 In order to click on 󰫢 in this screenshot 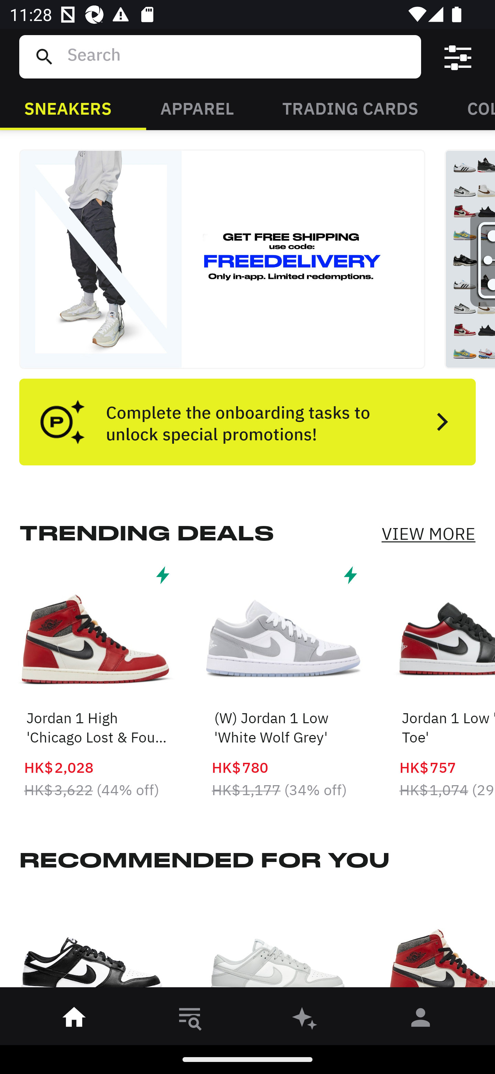, I will do `click(305, 1020)`.